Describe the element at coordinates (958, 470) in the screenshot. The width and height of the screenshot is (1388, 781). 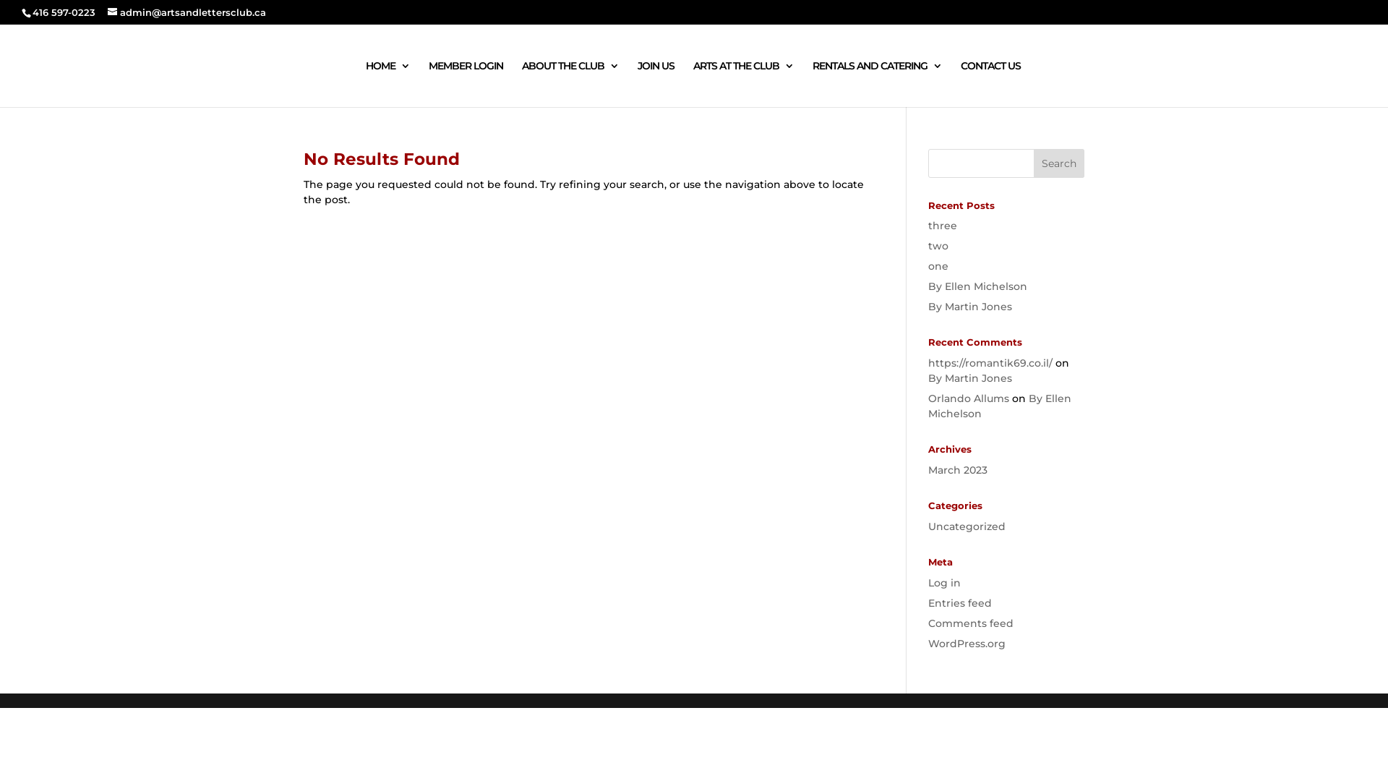
I see `March 2023` at that location.